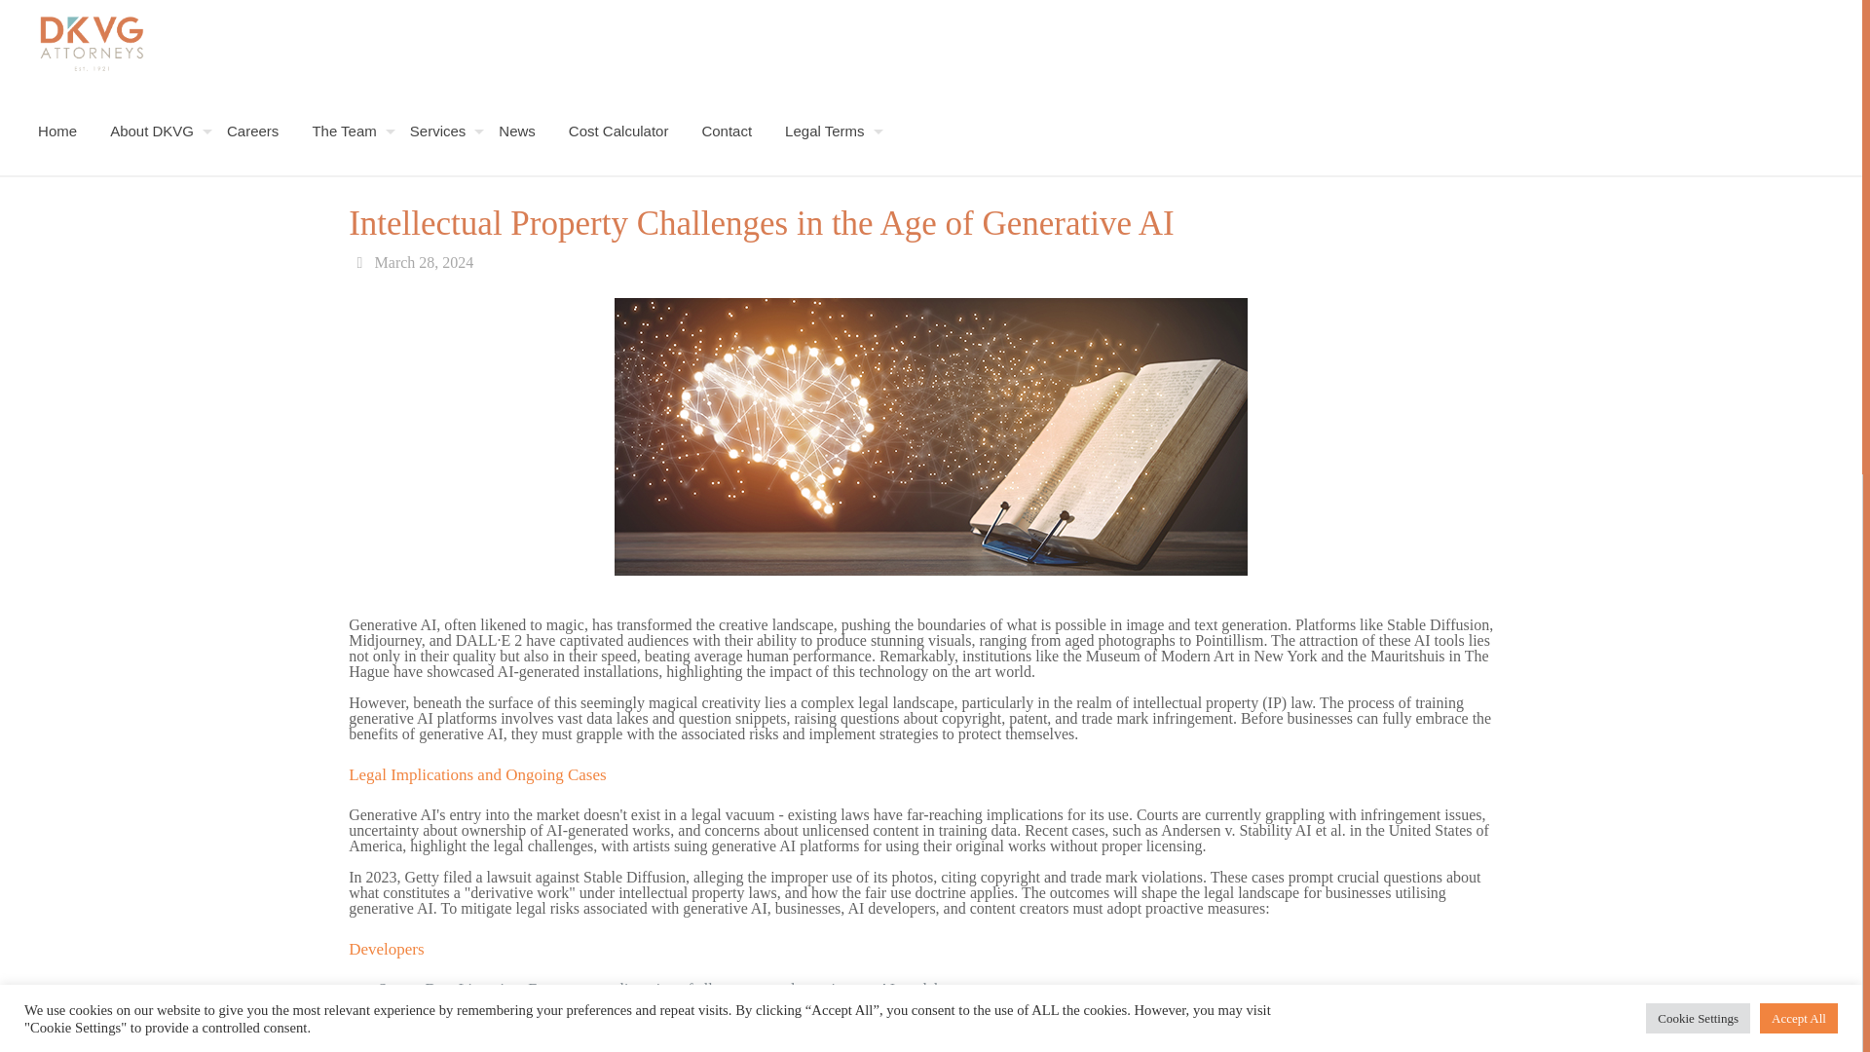 This screenshot has width=1870, height=1052. What do you see at coordinates (616, 131) in the screenshot?
I see `Cost Calculator` at bounding box center [616, 131].